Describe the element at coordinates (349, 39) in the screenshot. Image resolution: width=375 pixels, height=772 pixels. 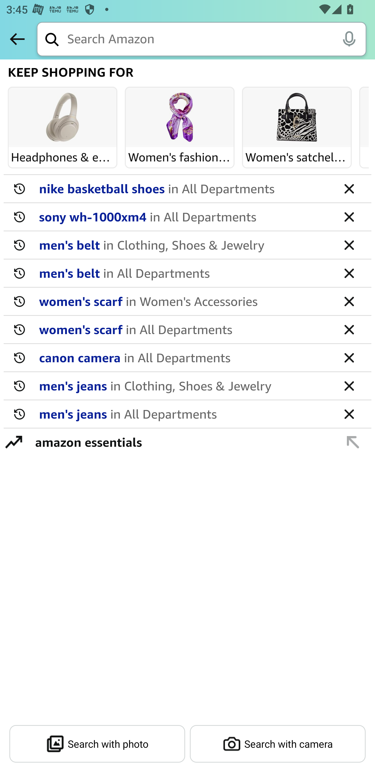
I see `Alexa` at that location.